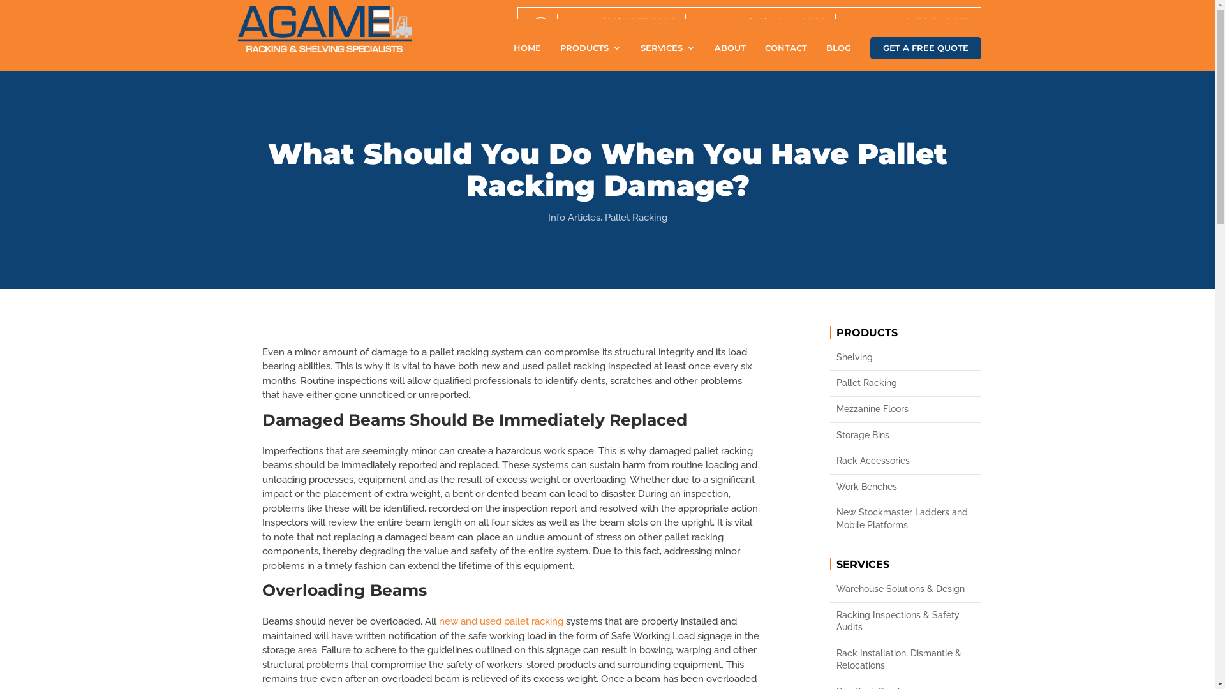  I want to click on BLOG, so click(838, 57).